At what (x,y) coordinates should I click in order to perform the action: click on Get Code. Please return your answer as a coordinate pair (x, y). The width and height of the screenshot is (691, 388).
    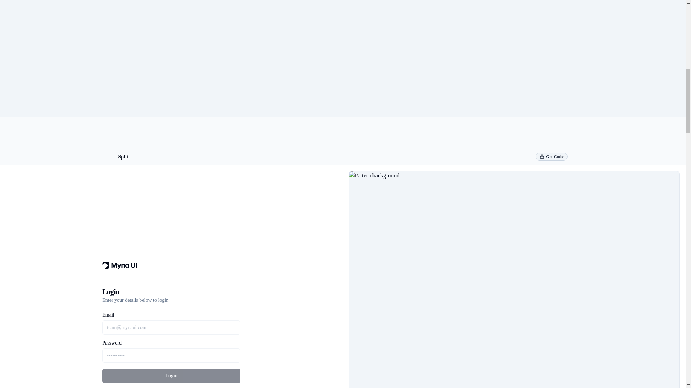
    Looking at the image, I should click on (551, 157).